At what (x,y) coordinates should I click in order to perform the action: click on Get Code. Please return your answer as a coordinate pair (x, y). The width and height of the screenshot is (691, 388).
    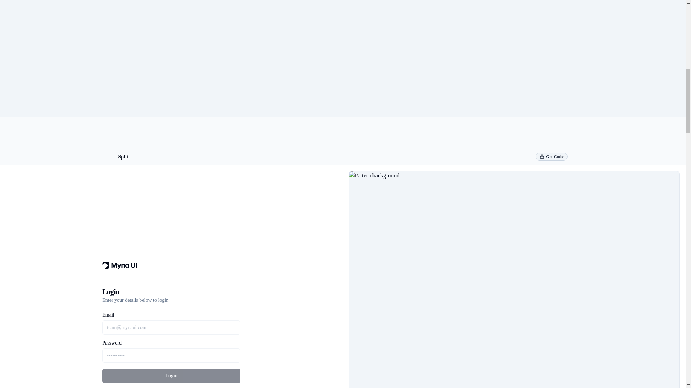
    Looking at the image, I should click on (551, 157).